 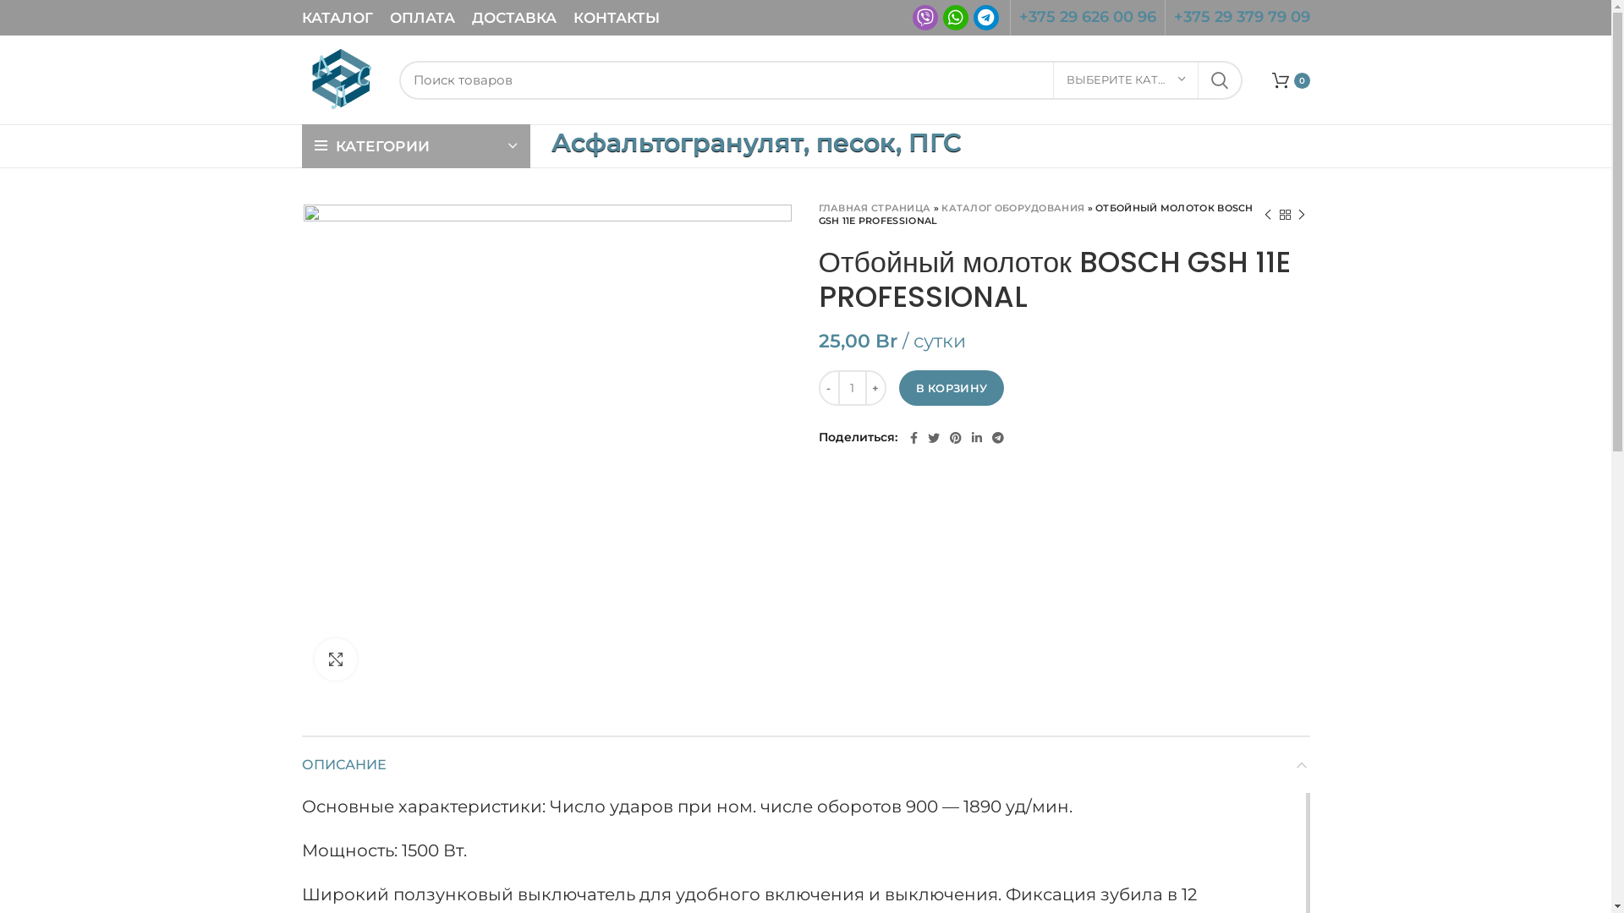 What do you see at coordinates (1037, 17) in the screenshot?
I see `+375` at bounding box center [1037, 17].